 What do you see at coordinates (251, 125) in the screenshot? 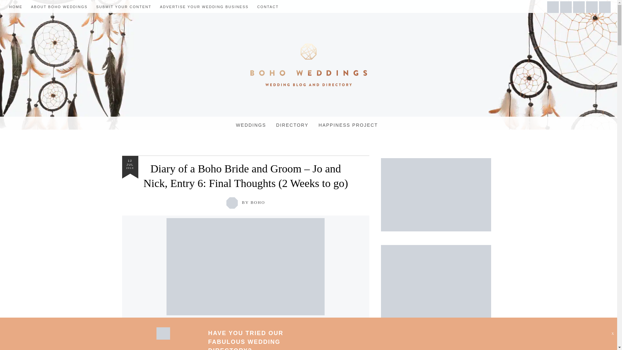
I see `WEDDINGS` at bounding box center [251, 125].